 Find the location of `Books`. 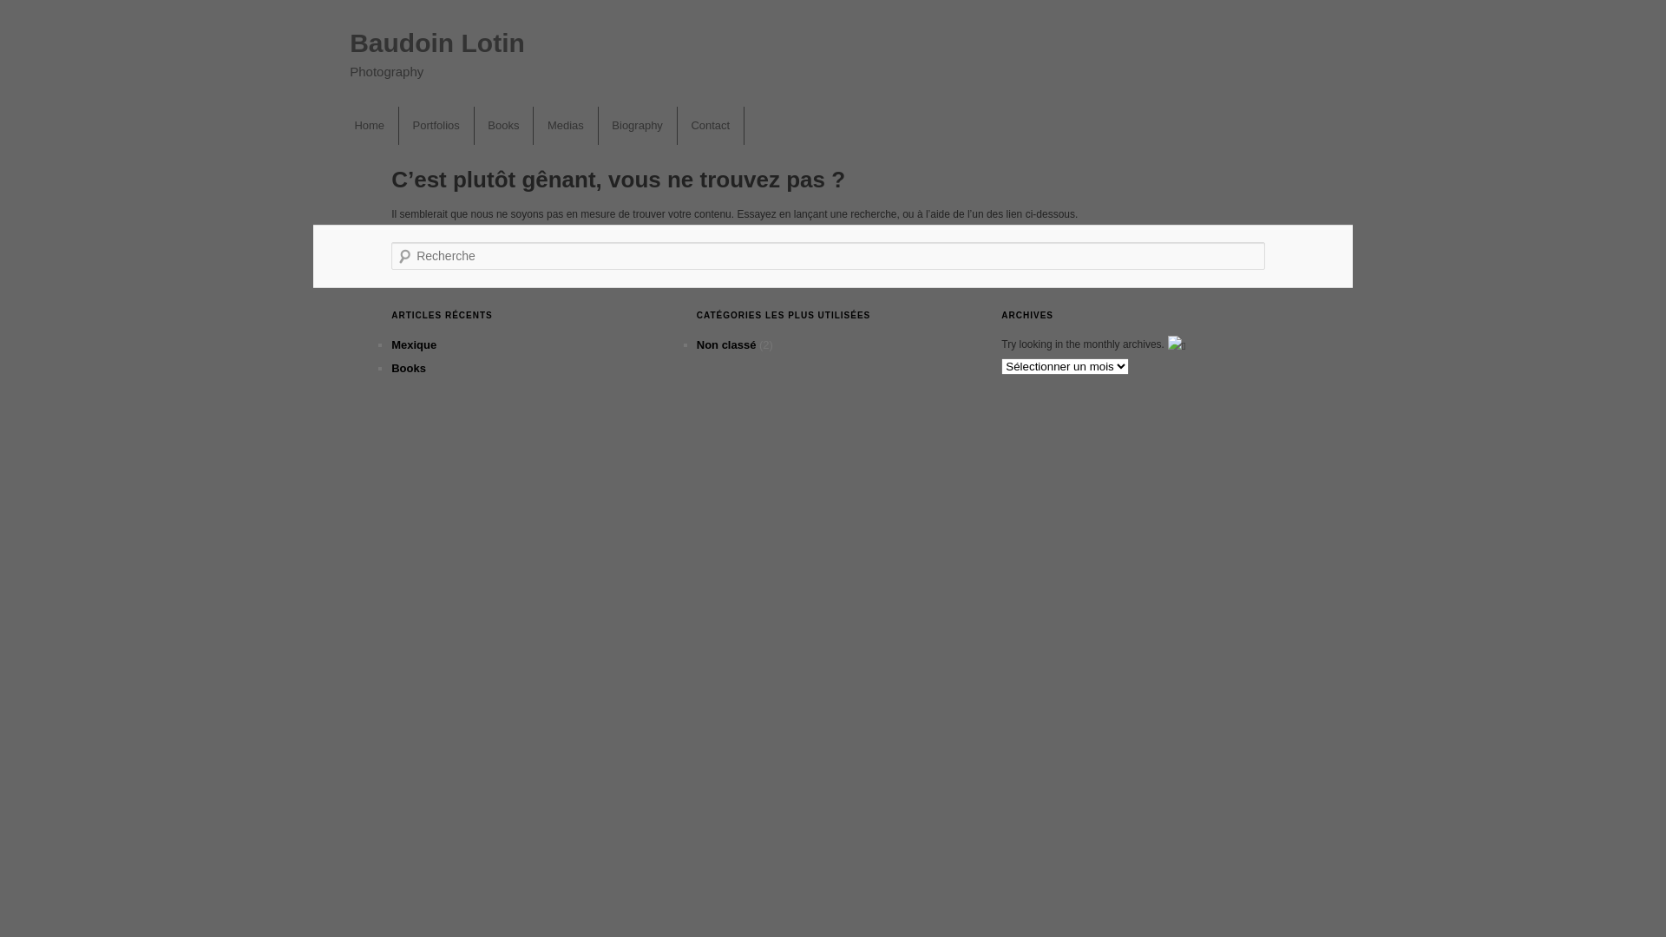

Books is located at coordinates (505, 125).